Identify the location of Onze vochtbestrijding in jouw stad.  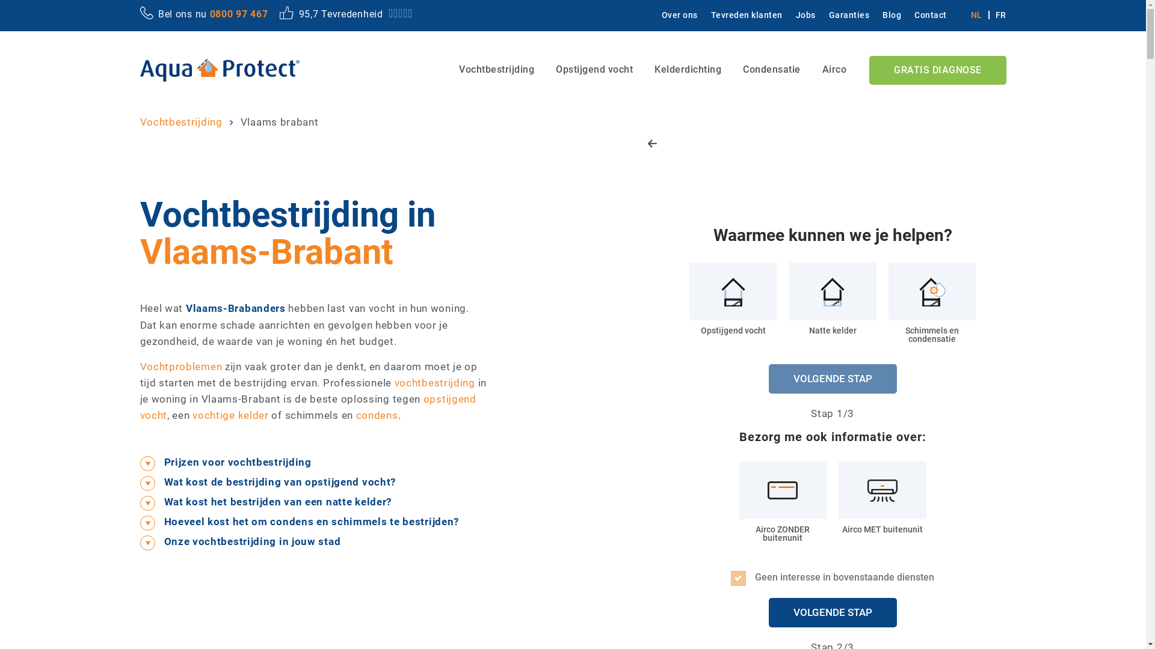
(313, 542).